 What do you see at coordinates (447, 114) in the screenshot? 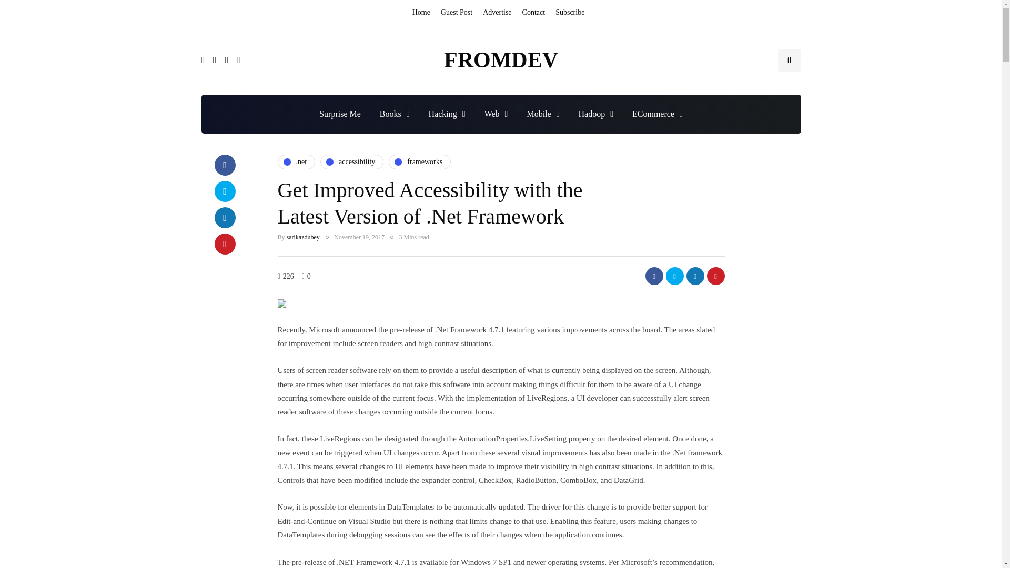
I see `Hacking` at bounding box center [447, 114].